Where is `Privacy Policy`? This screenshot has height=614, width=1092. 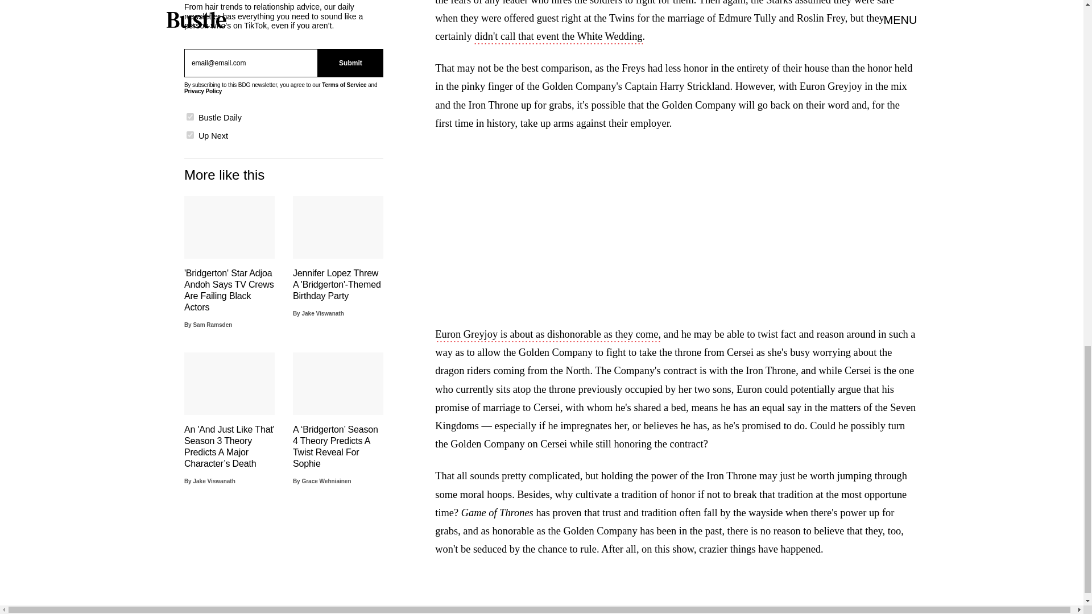 Privacy Policy is located at coordinates (202, 91).